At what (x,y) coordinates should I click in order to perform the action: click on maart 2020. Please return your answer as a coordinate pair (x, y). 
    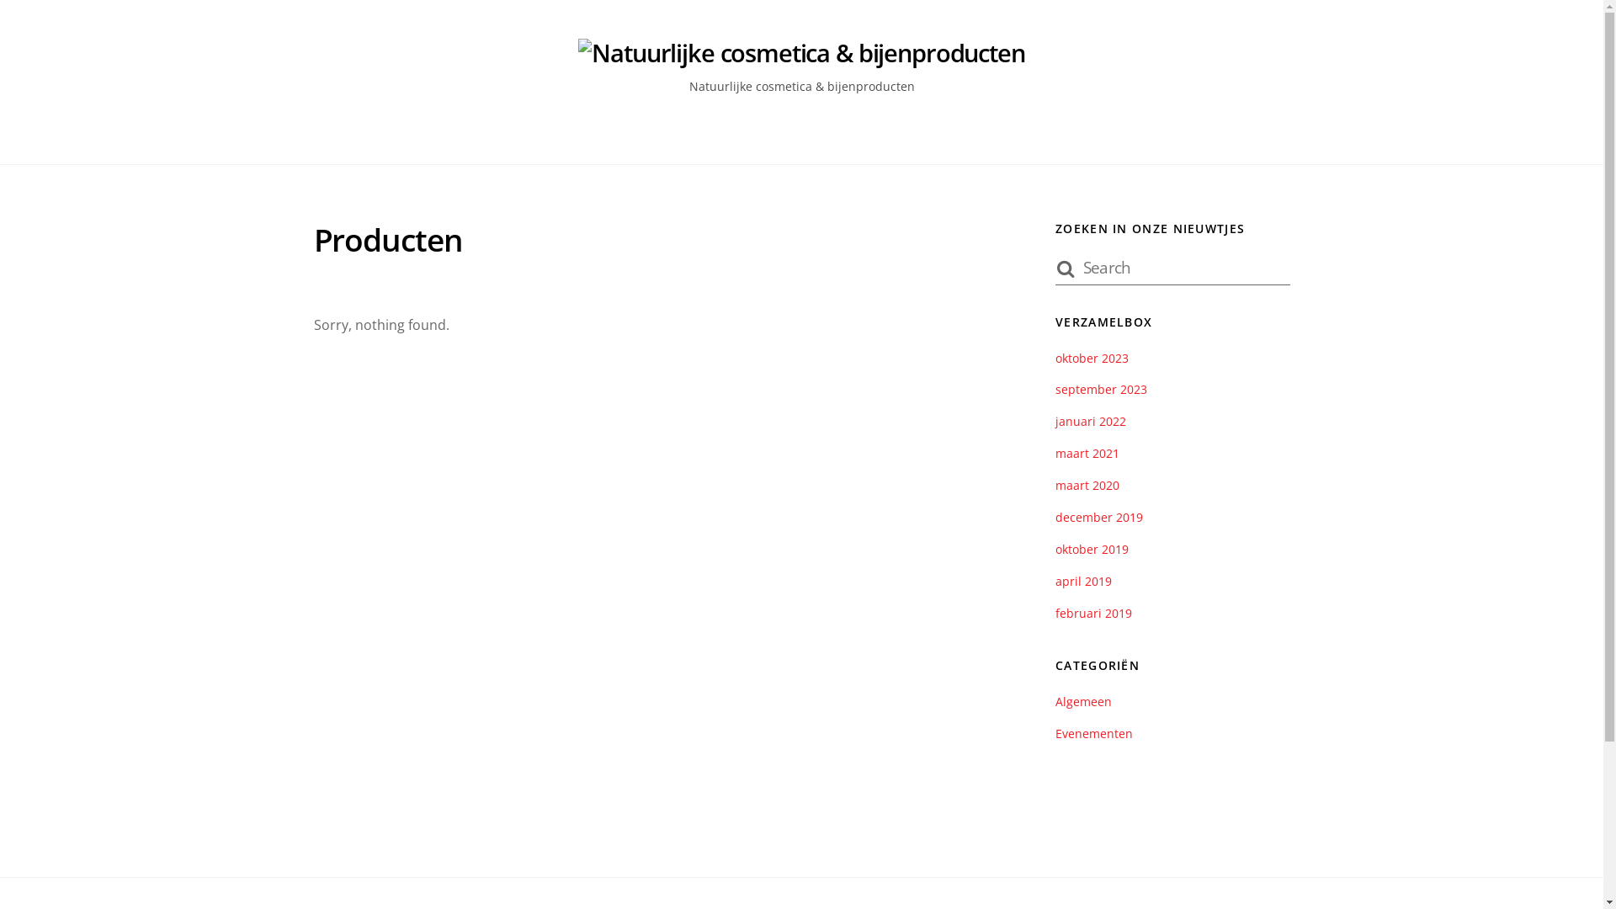
    Looking at the image, I should click on (1087, 485).